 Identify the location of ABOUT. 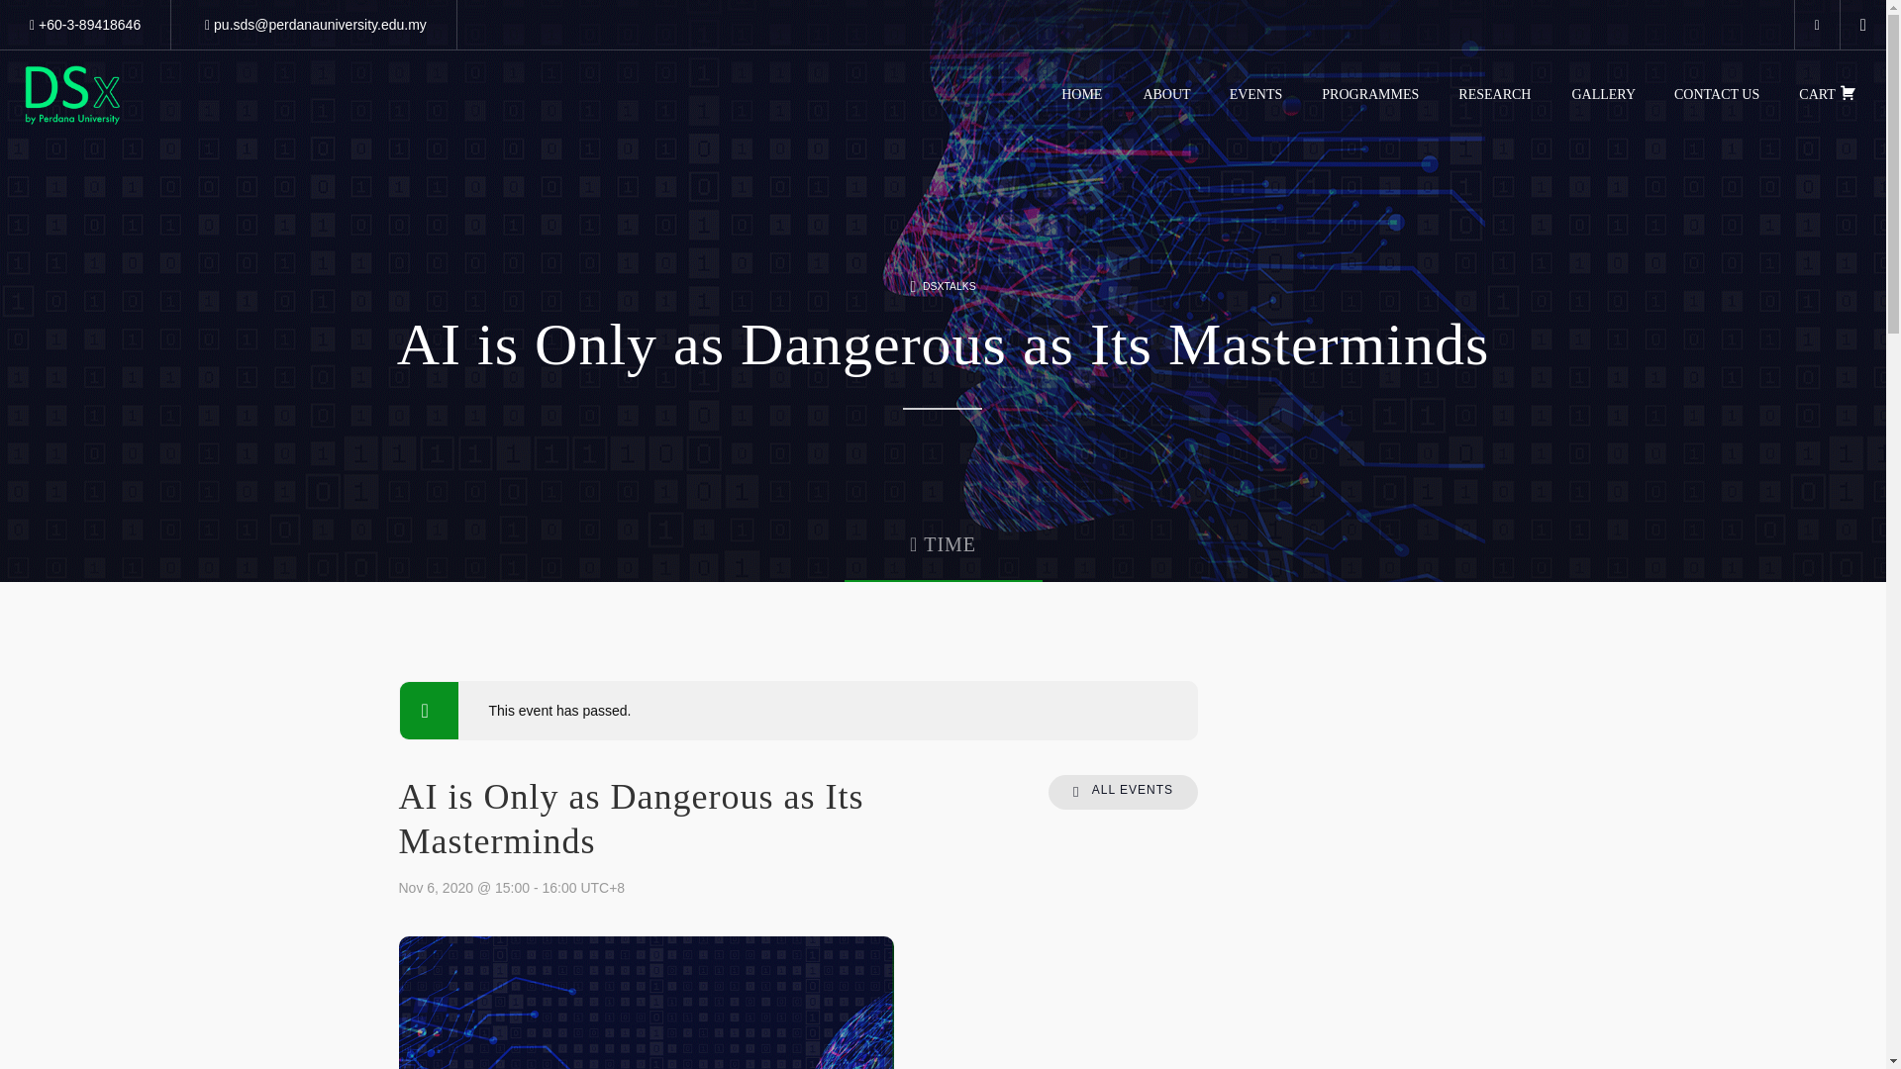
(1160, 95).